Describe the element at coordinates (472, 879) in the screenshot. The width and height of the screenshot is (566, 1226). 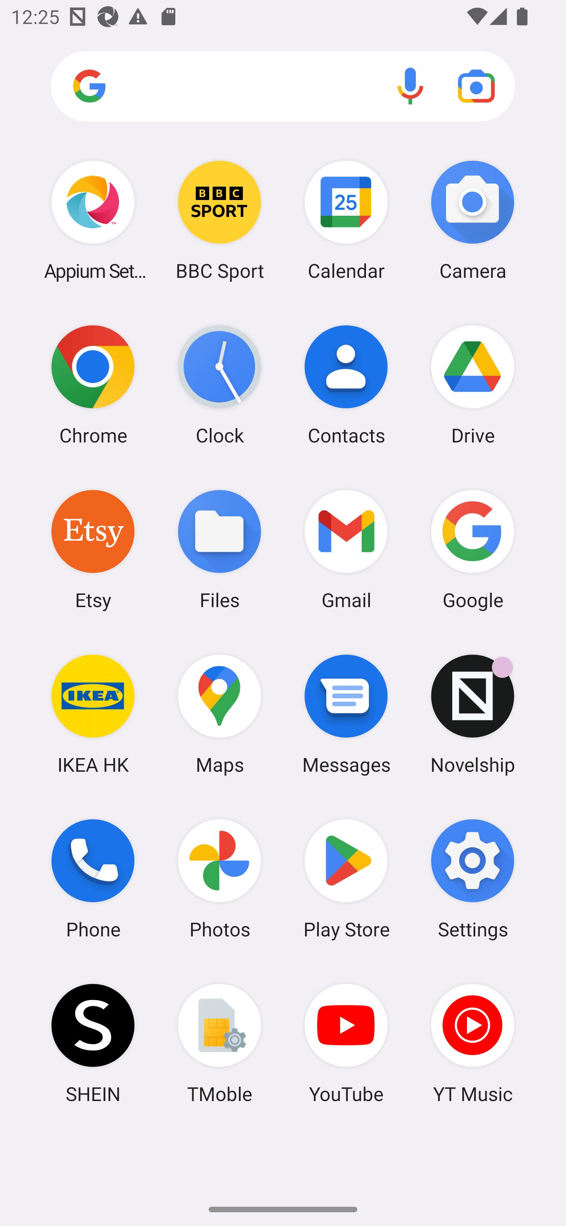
I see `Settings` at that location.